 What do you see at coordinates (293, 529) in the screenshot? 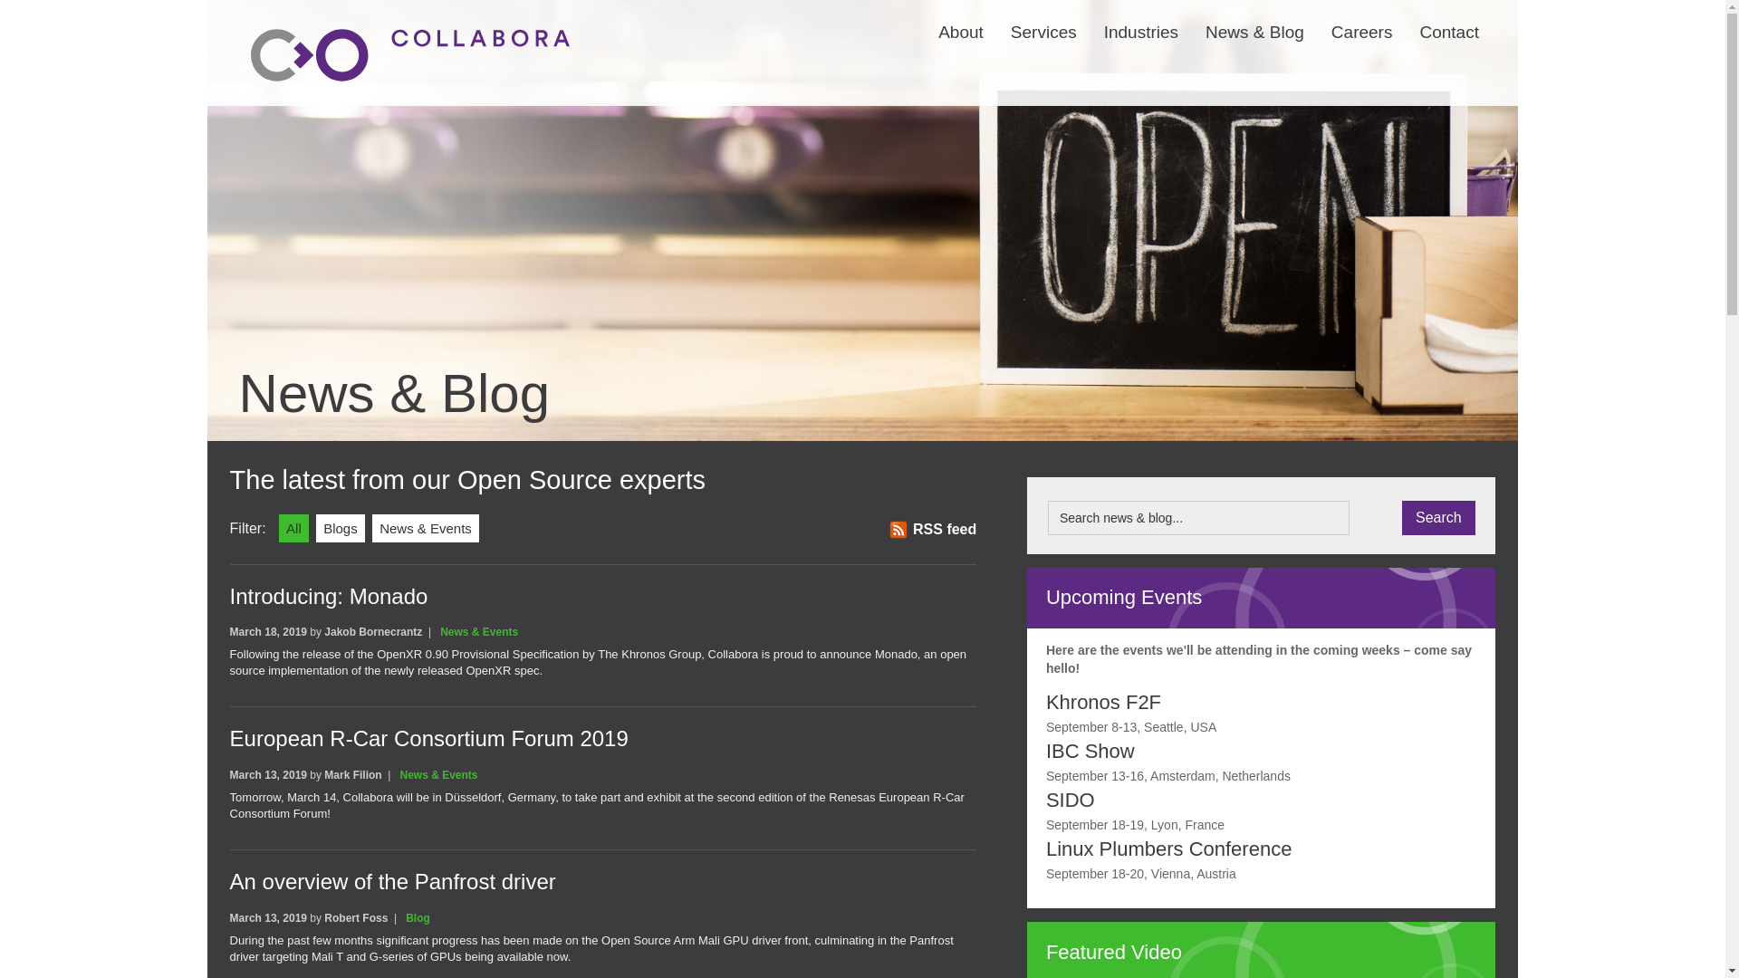
I see `All` at bounding box center [293, 529].